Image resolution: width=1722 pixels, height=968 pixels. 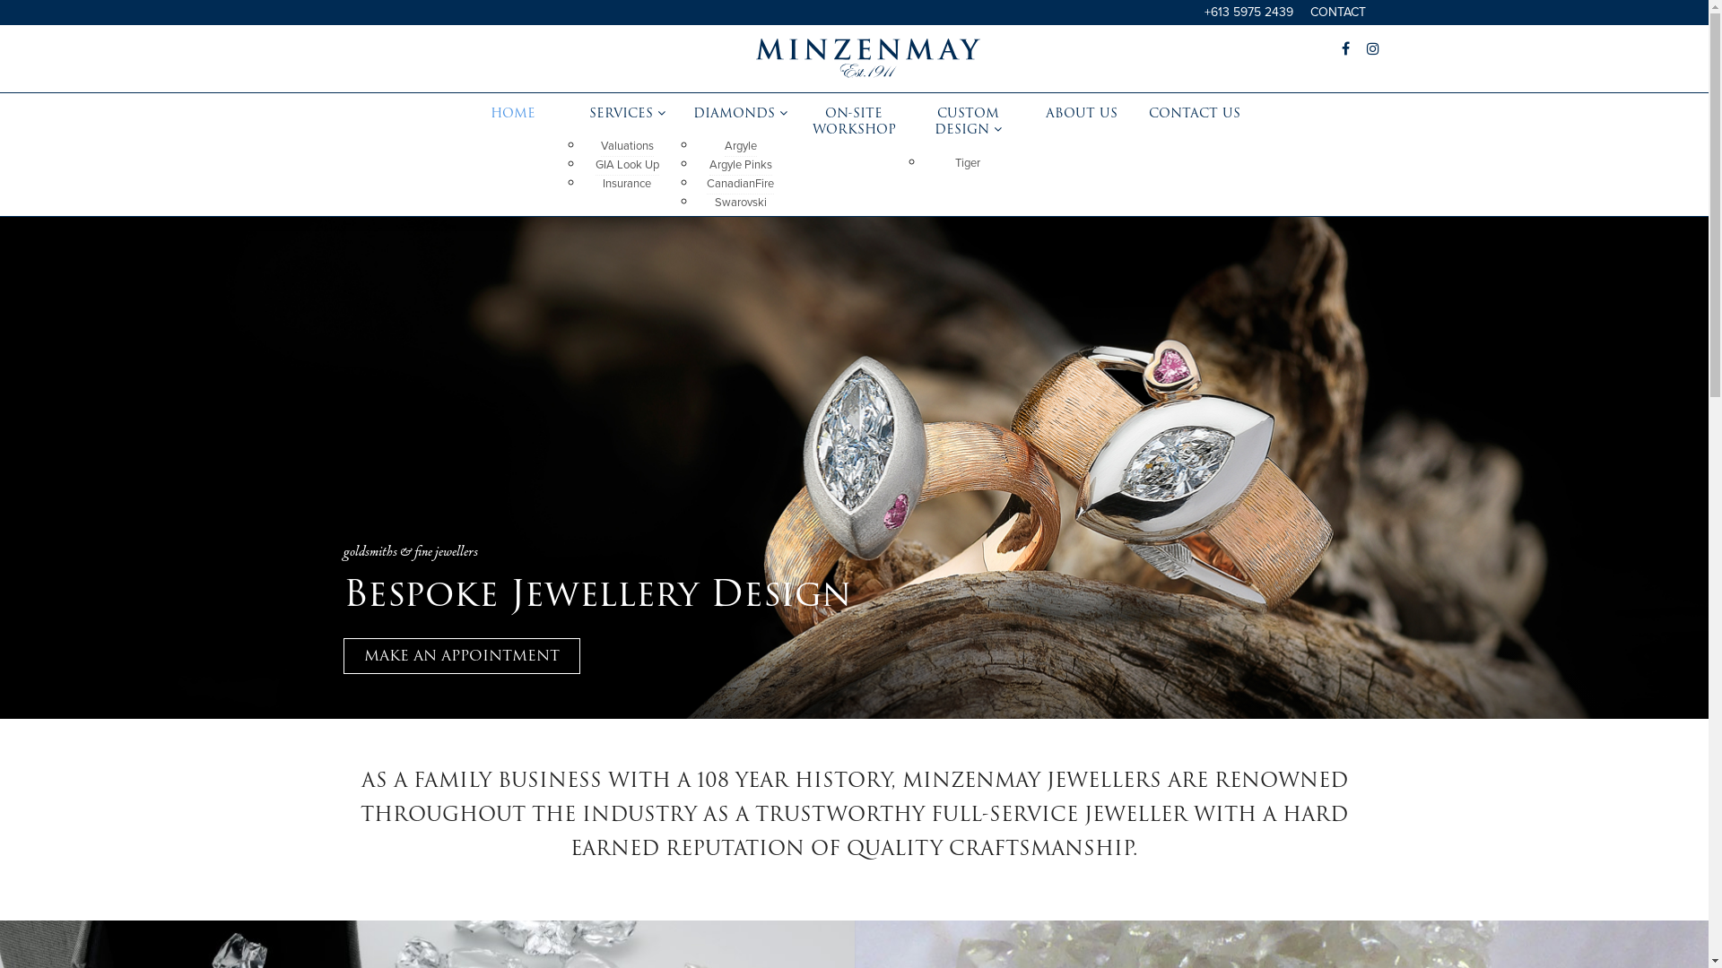 What do you see at coordinates (741, 165) in the screenshot?
I see `Argyle Pinks` at bounding box center [741, 165].